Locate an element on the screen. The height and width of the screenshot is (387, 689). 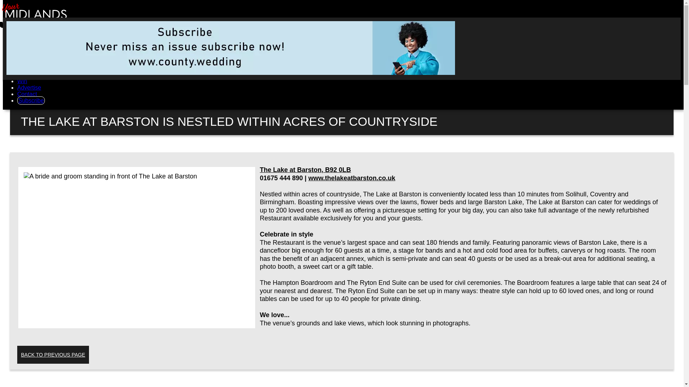
News is located at coordinates (24, 68).